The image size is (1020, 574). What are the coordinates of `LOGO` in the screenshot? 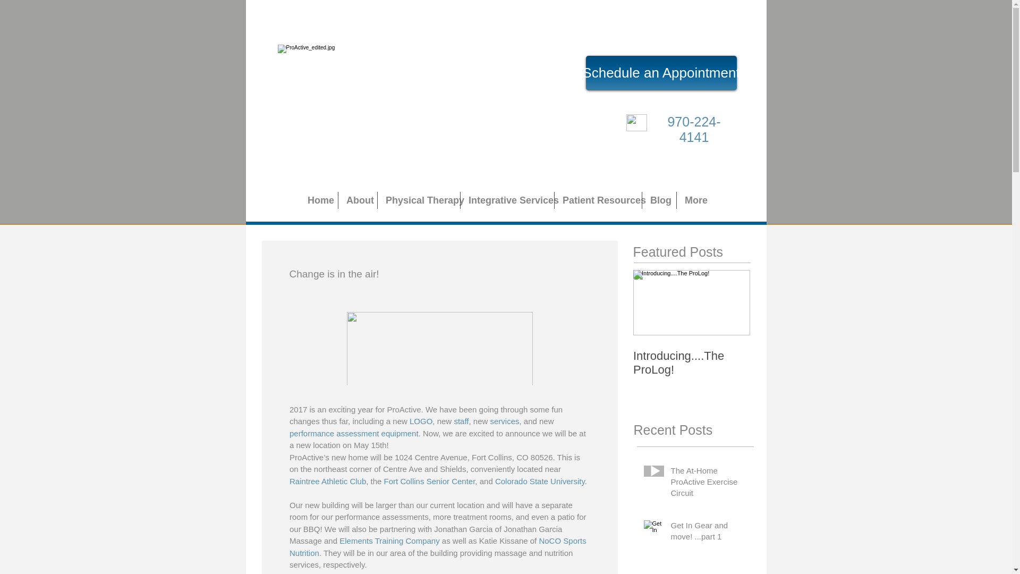 It's located at (420, 421).